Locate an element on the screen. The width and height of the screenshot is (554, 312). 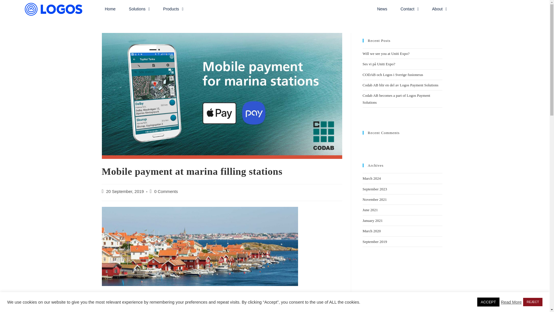
News is located at coordinates (382, 9).